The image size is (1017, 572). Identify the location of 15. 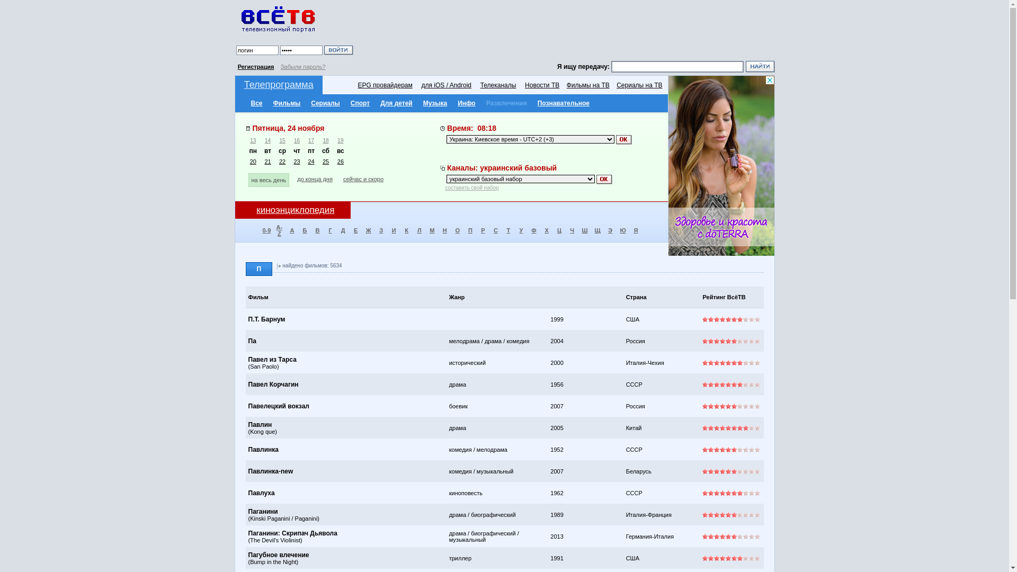
(283, 141).